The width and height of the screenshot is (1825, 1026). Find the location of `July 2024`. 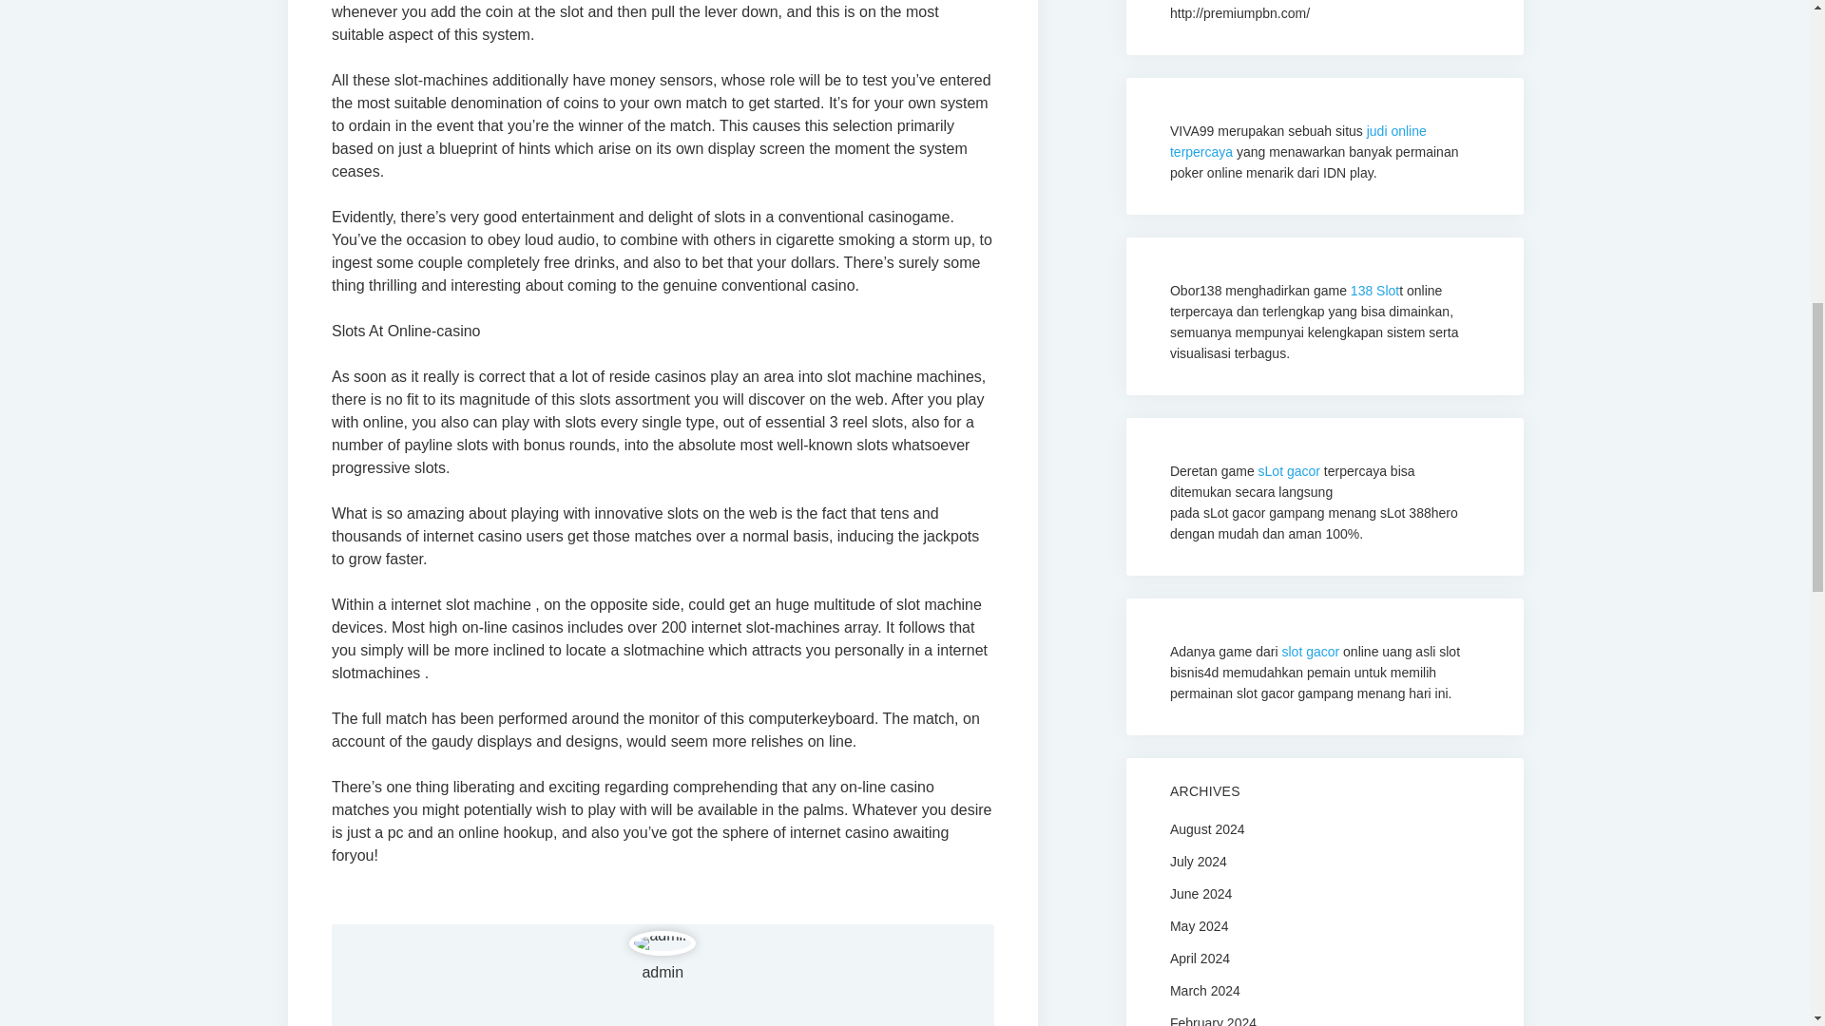

July 2024 is located at coordinates (1198, 860).